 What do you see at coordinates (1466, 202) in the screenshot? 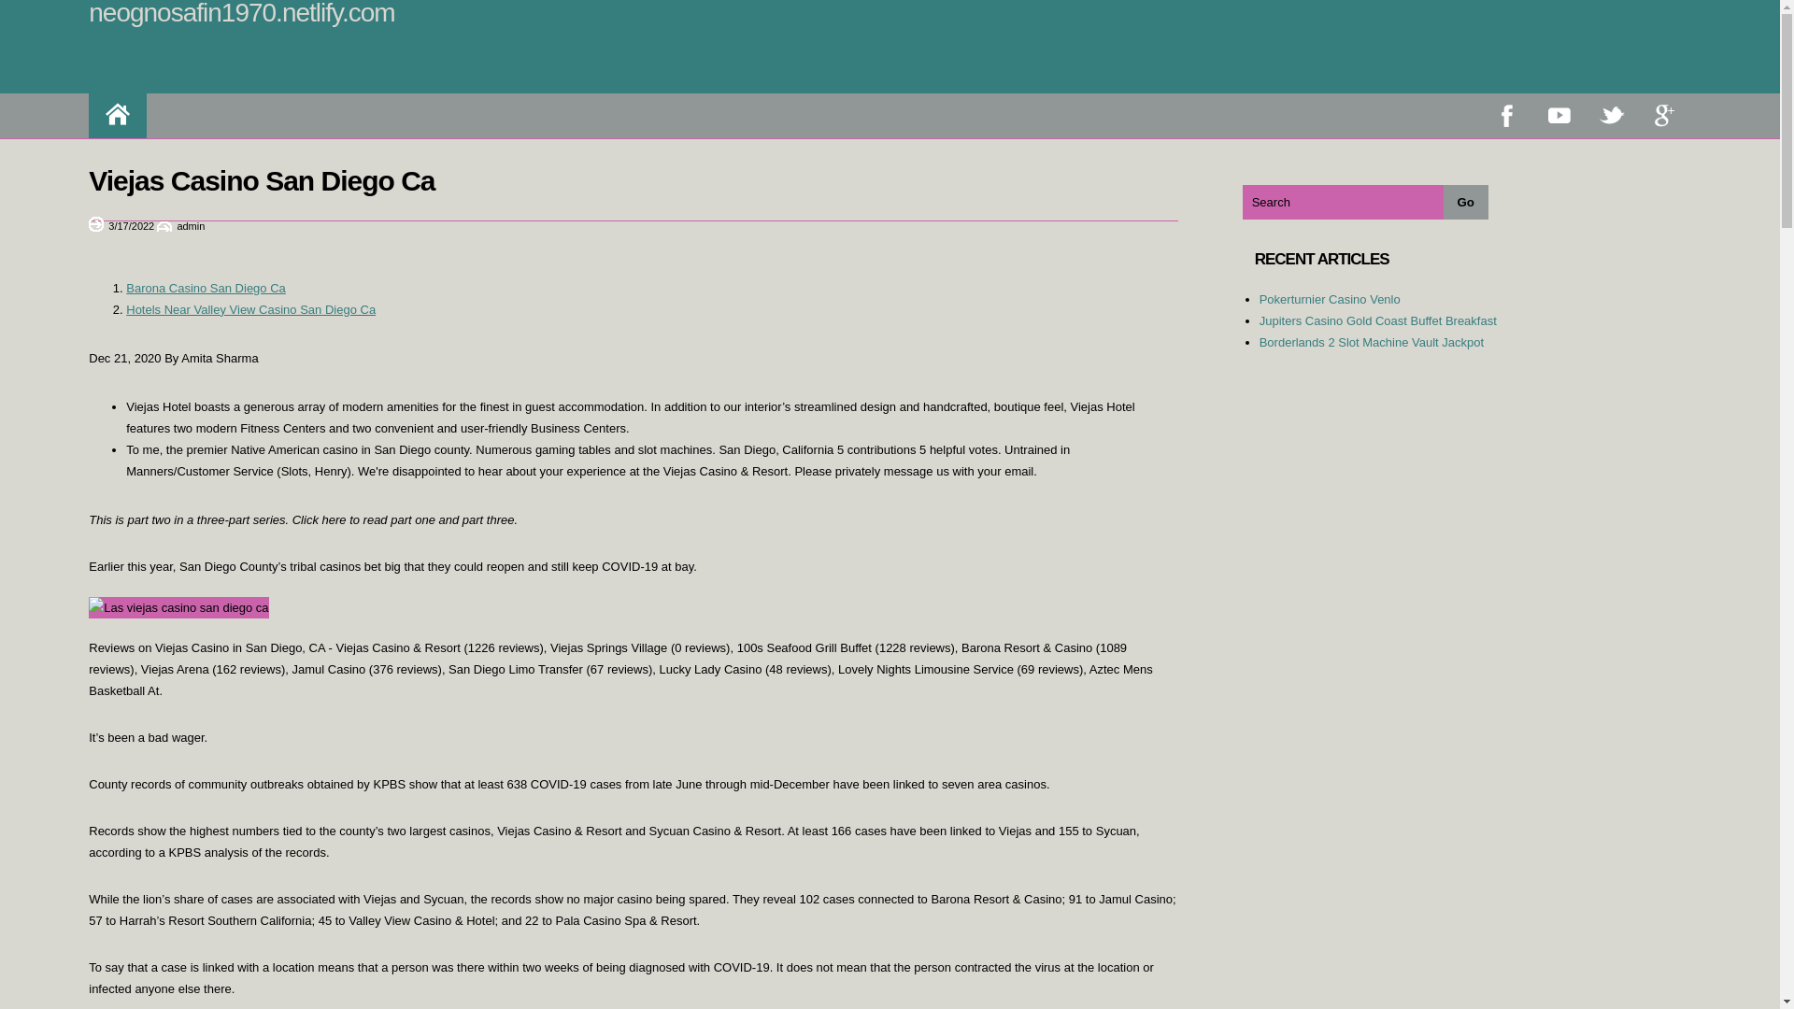
I see `Go` at bounding box center [1466, 202].